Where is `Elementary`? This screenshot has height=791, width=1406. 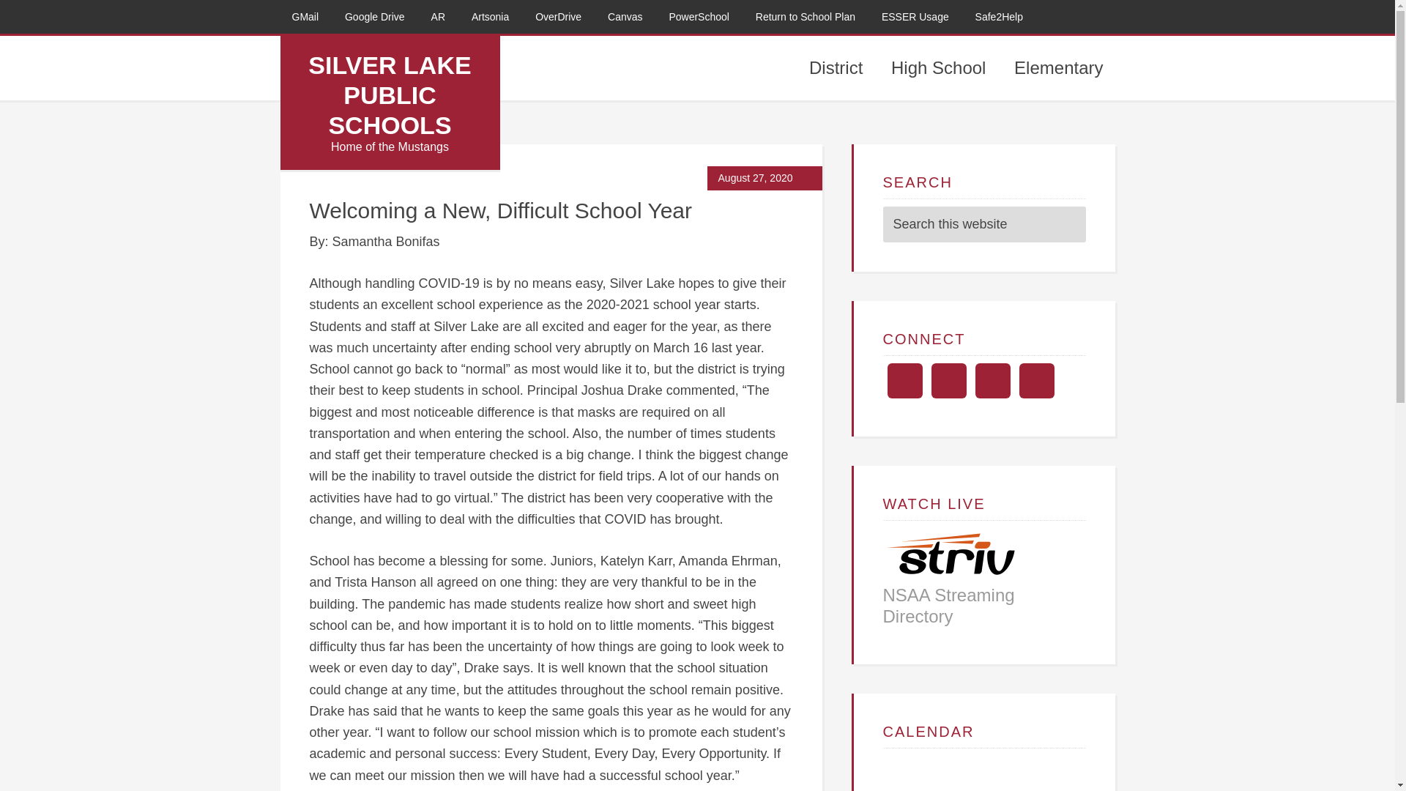 Elementary is located at coordinates (1058, 67).